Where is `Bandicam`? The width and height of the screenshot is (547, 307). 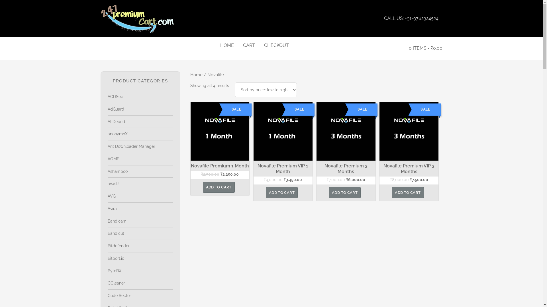 Bandicam is located at coordinates (117, 221).